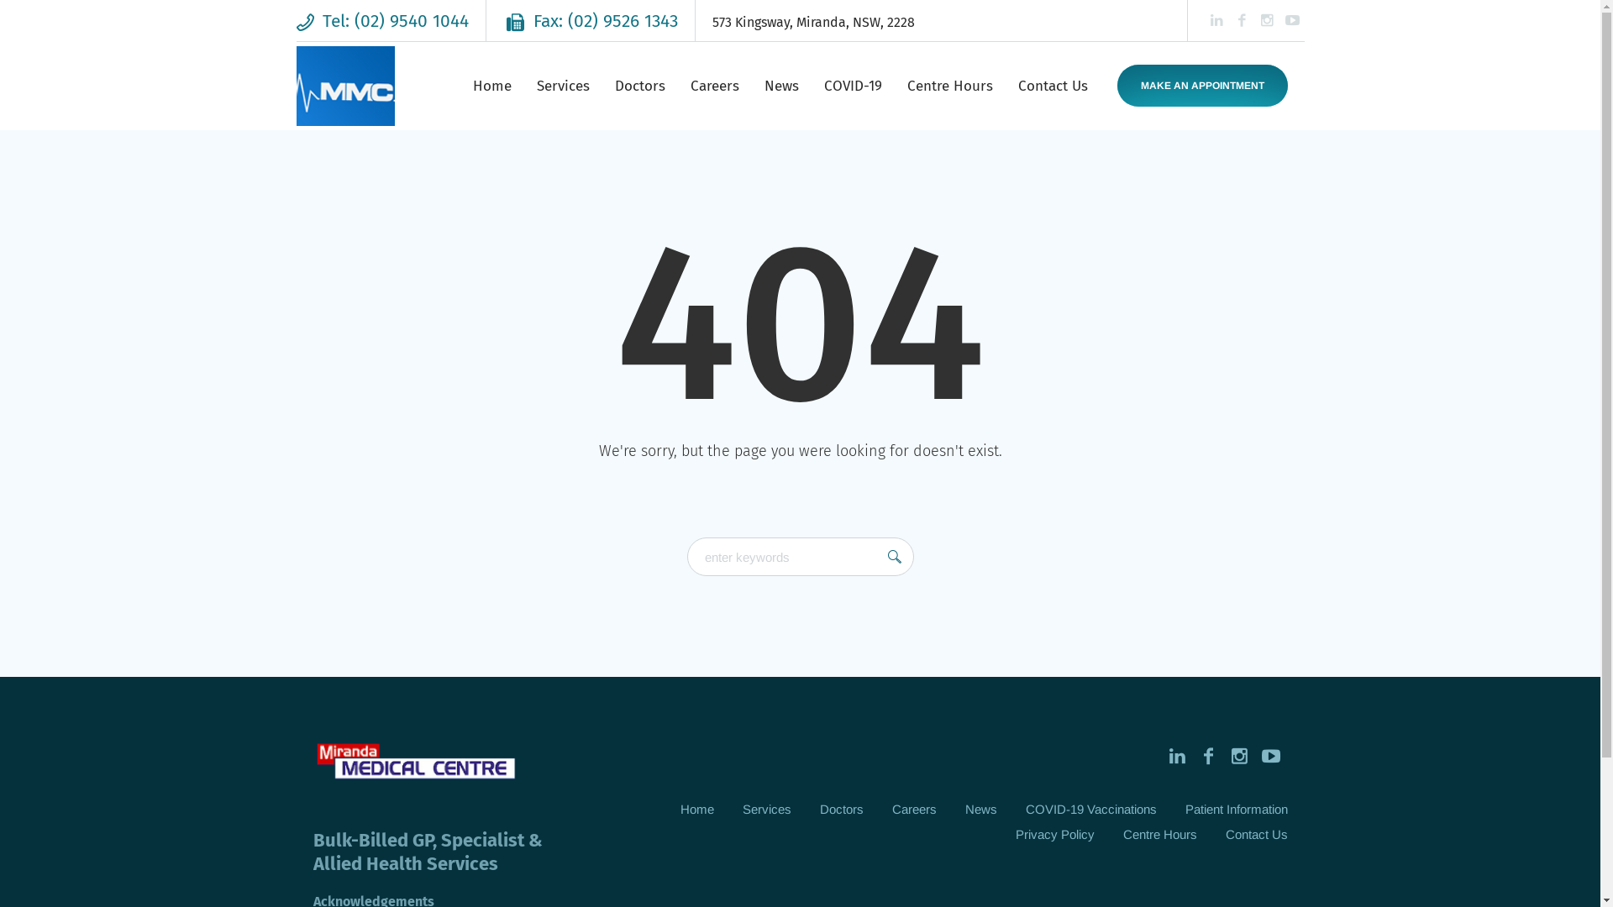 The width and height of the screenshot is (1613, 907). What do you see at coordinates (914, 810) in the screenshot?
I see `Careers` at bounding box center [914, 810].